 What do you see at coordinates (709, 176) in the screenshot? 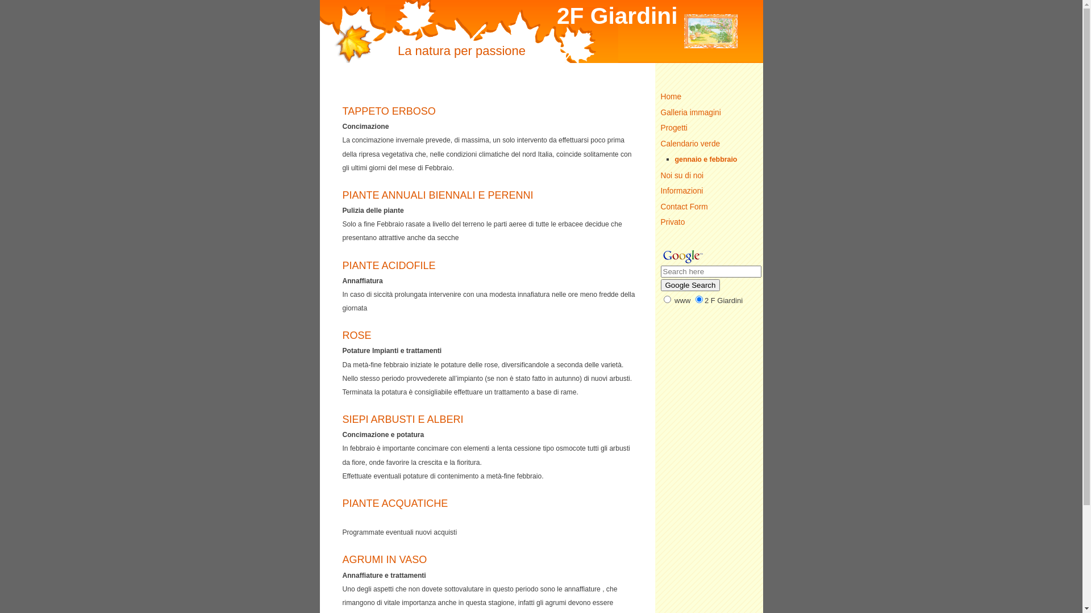
I see `Noi su di noi` at bounding box center [709, 176].